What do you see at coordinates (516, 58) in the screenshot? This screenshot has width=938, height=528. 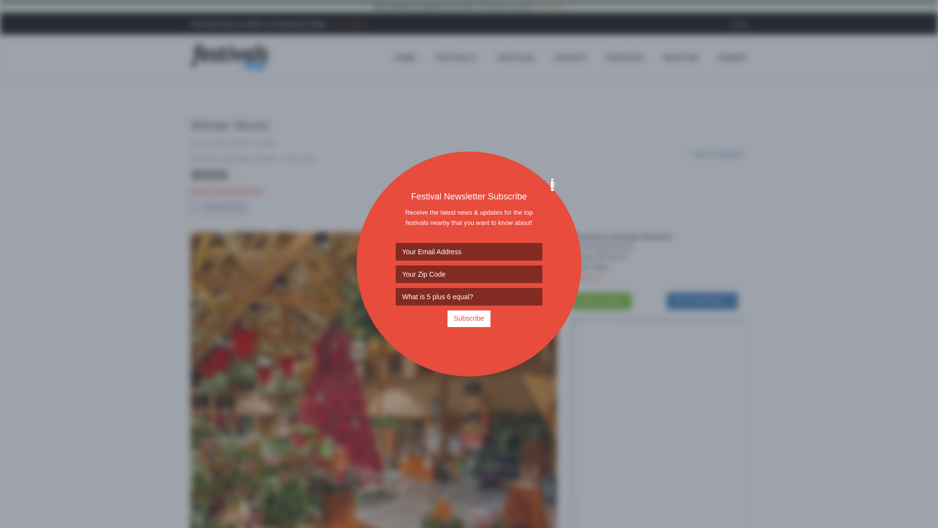 I see `ARTICLES` at bounding box center [516, 58].